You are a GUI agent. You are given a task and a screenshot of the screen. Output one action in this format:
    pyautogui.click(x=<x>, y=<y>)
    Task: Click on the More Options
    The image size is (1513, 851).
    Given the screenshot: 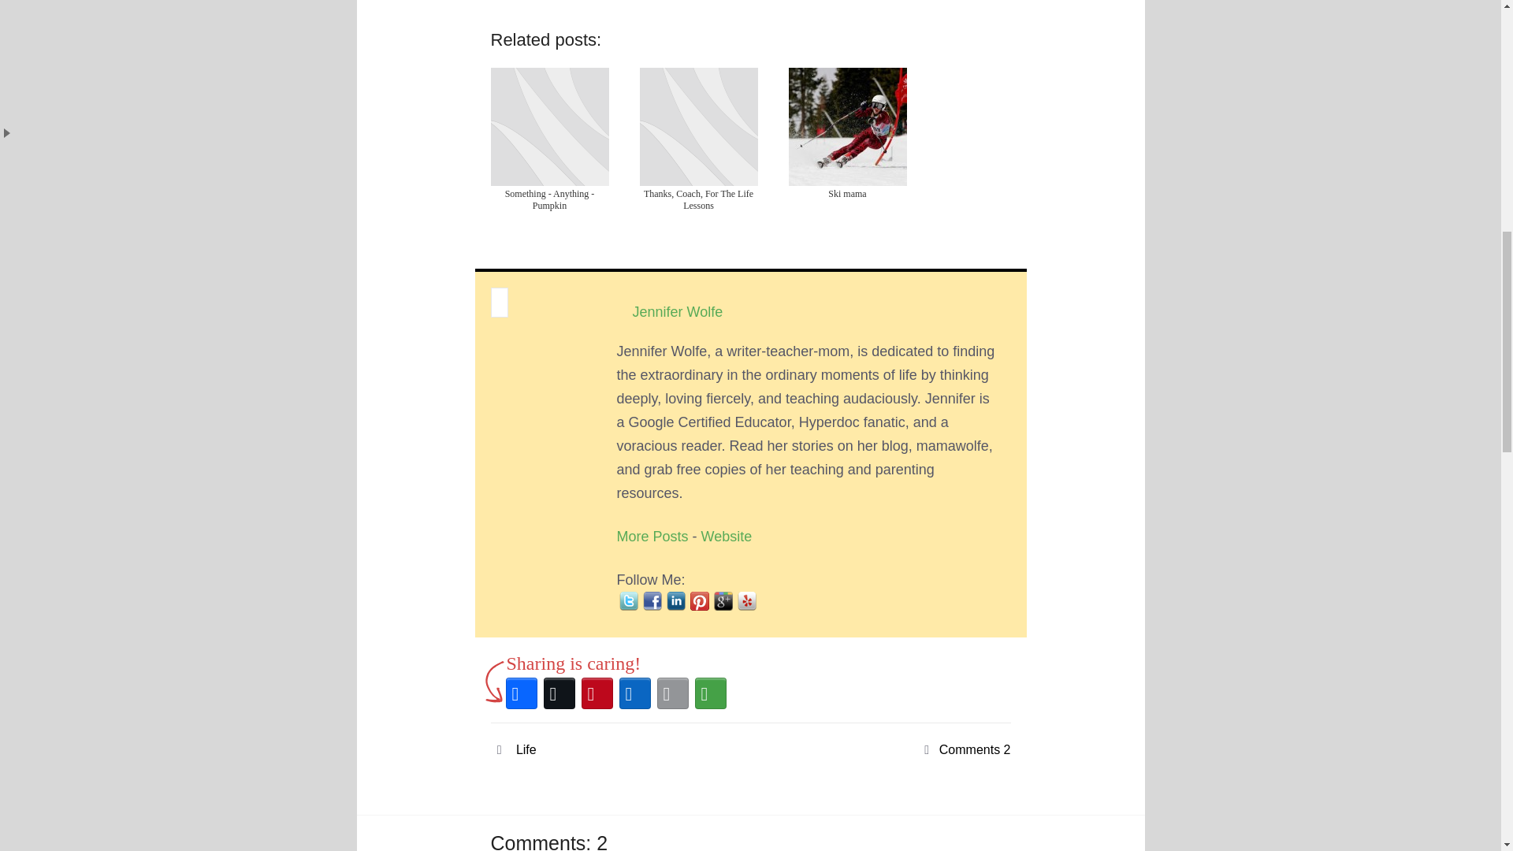 What is the action you would take?
    pyautogui.click(x=710, y=693)
    